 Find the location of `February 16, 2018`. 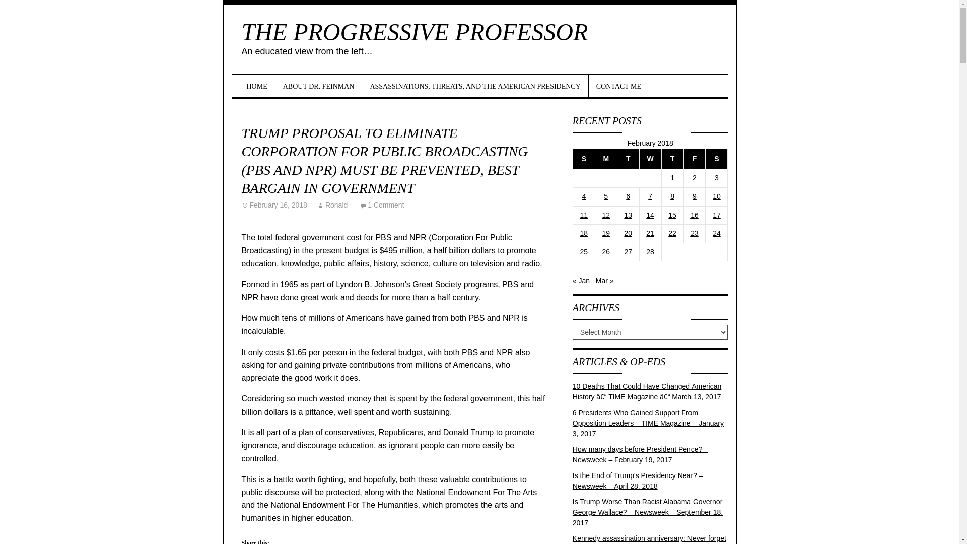

February 16, 2018 is located at coordinates (274, 205).